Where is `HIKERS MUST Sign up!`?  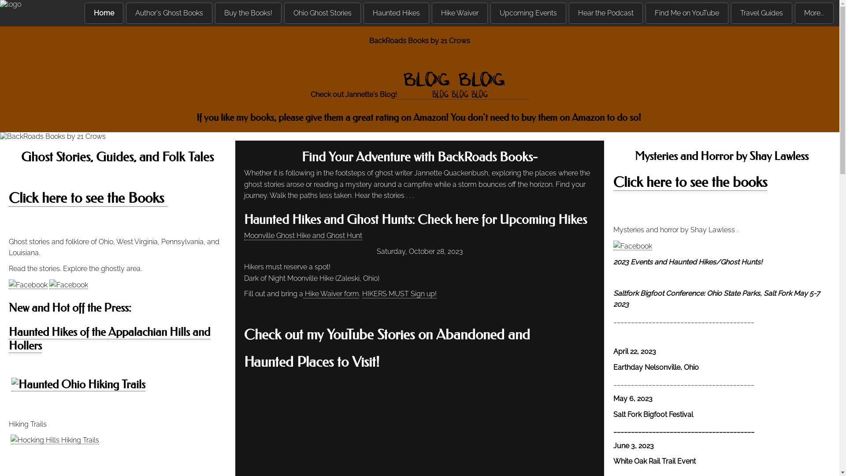
HIKERS MUST Sign up! is located at coordinates (399, 294).